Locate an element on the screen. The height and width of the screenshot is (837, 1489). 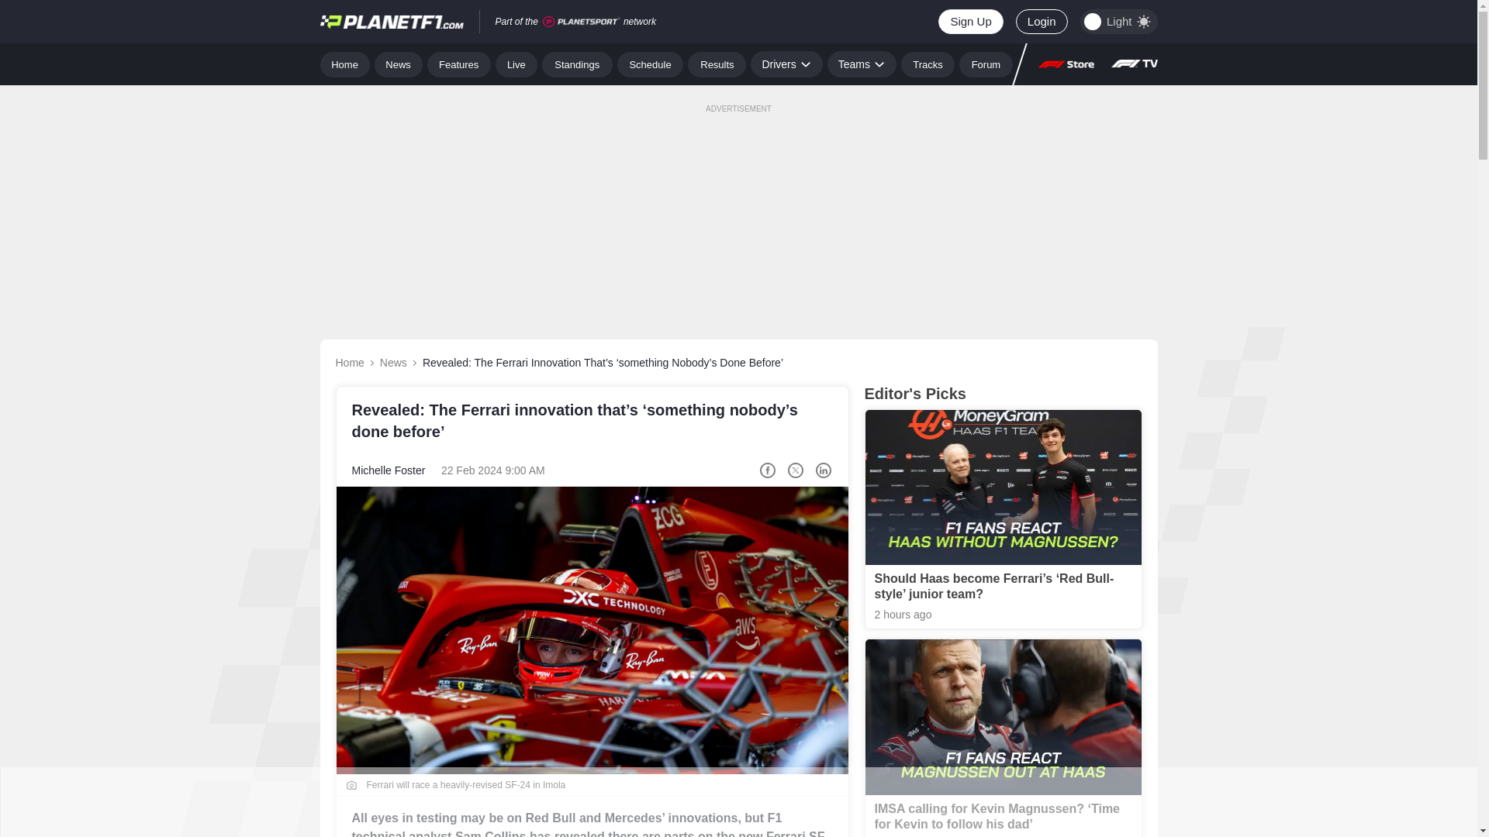
Teams is located at coordinates (862, 64).